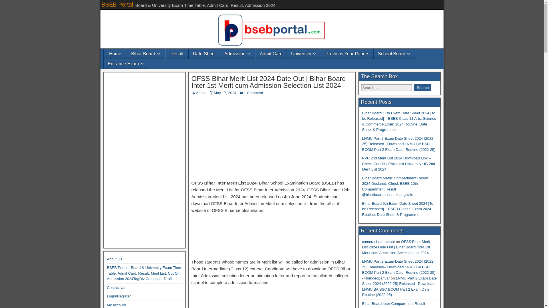  Describe the element at coordinates (271, 54) in the screenshot. I see `Admit Card` at that location.